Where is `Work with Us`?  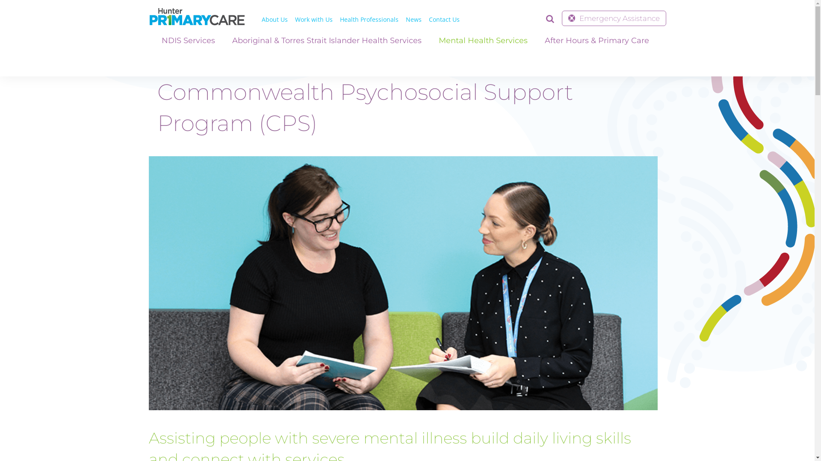
Work with Us is located at coordinates (314, 20).